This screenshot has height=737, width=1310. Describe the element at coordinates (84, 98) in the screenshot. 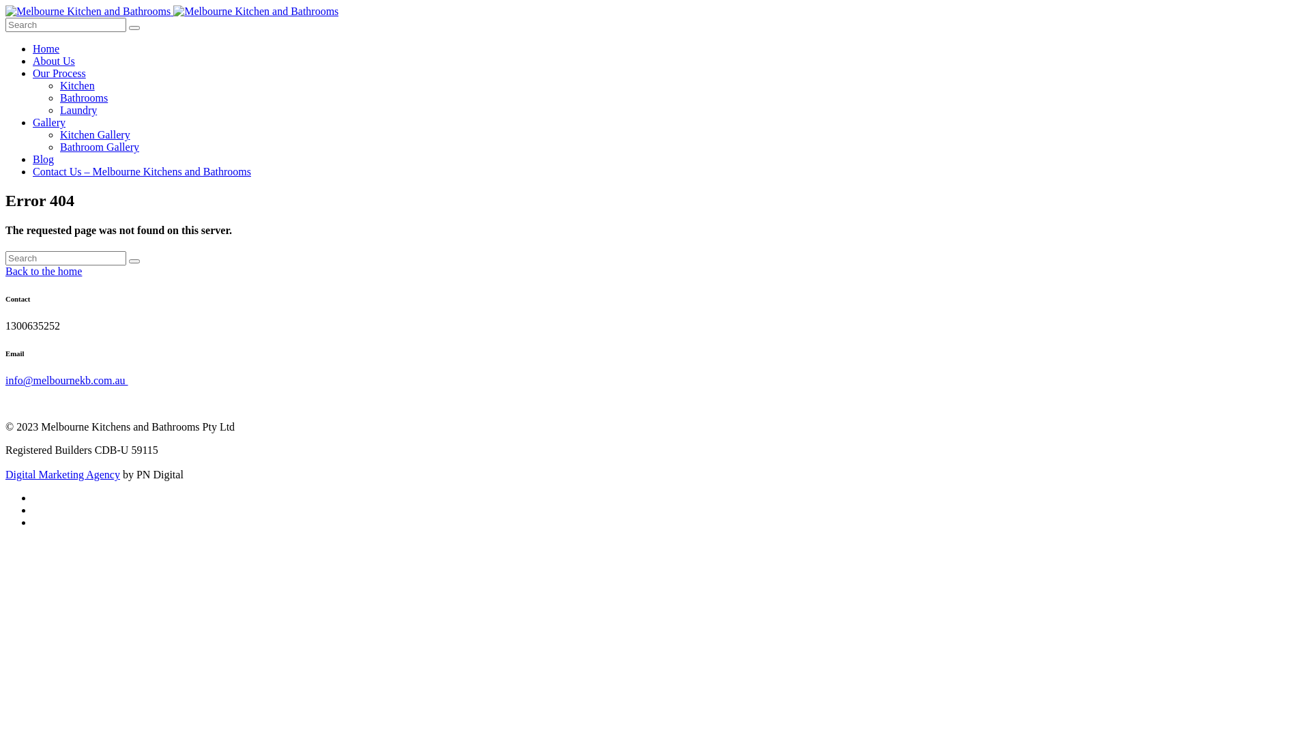

I see `Bathrooms` at that location.